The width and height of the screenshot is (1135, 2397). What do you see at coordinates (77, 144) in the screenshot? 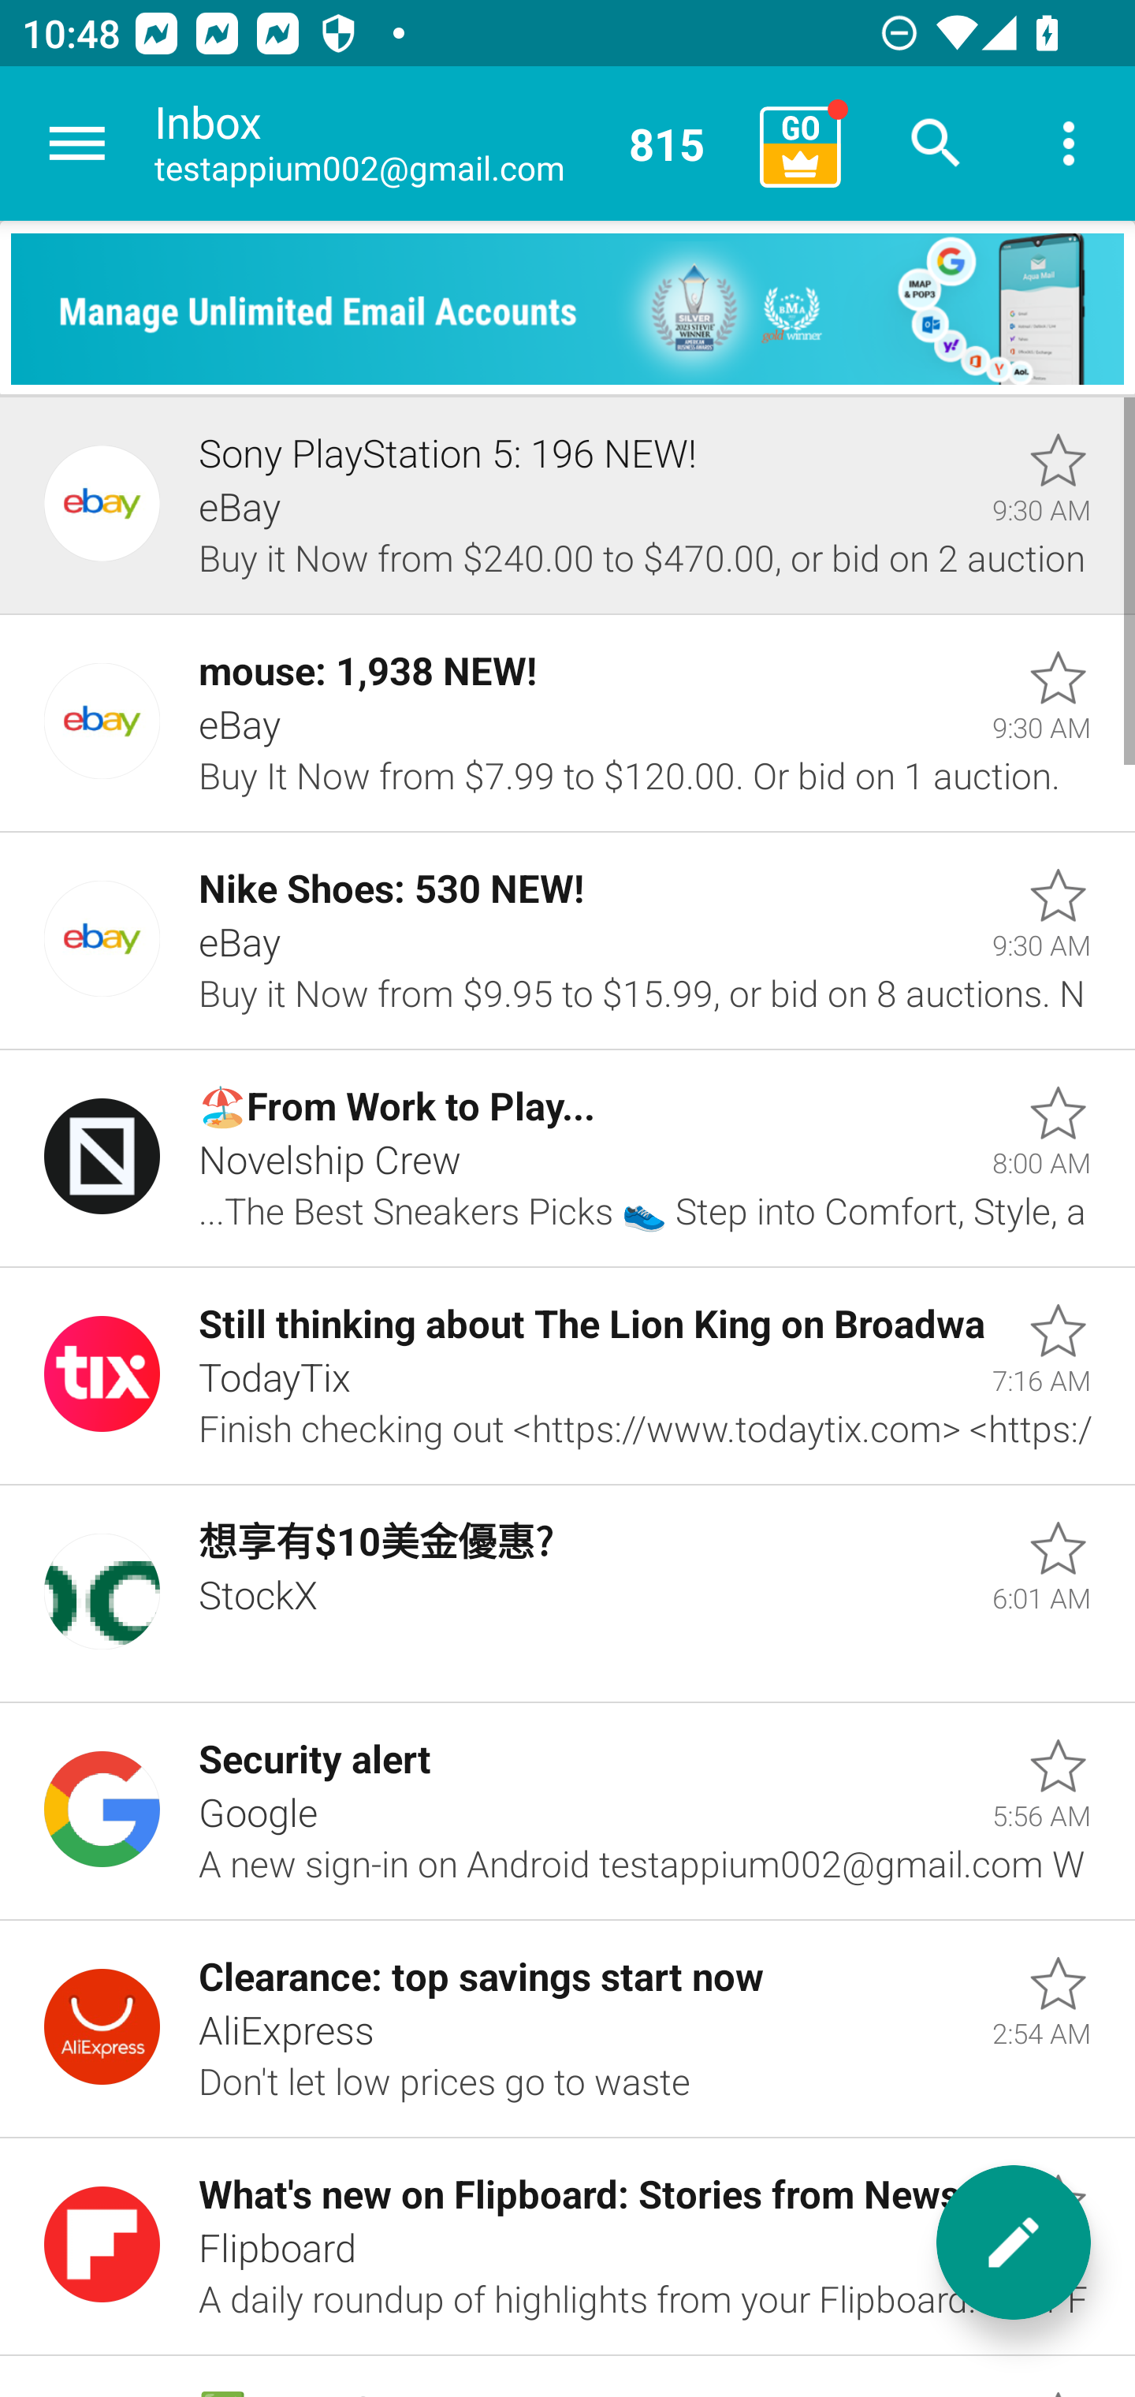
I see `Navigate up` at bounding box center [77, 144].